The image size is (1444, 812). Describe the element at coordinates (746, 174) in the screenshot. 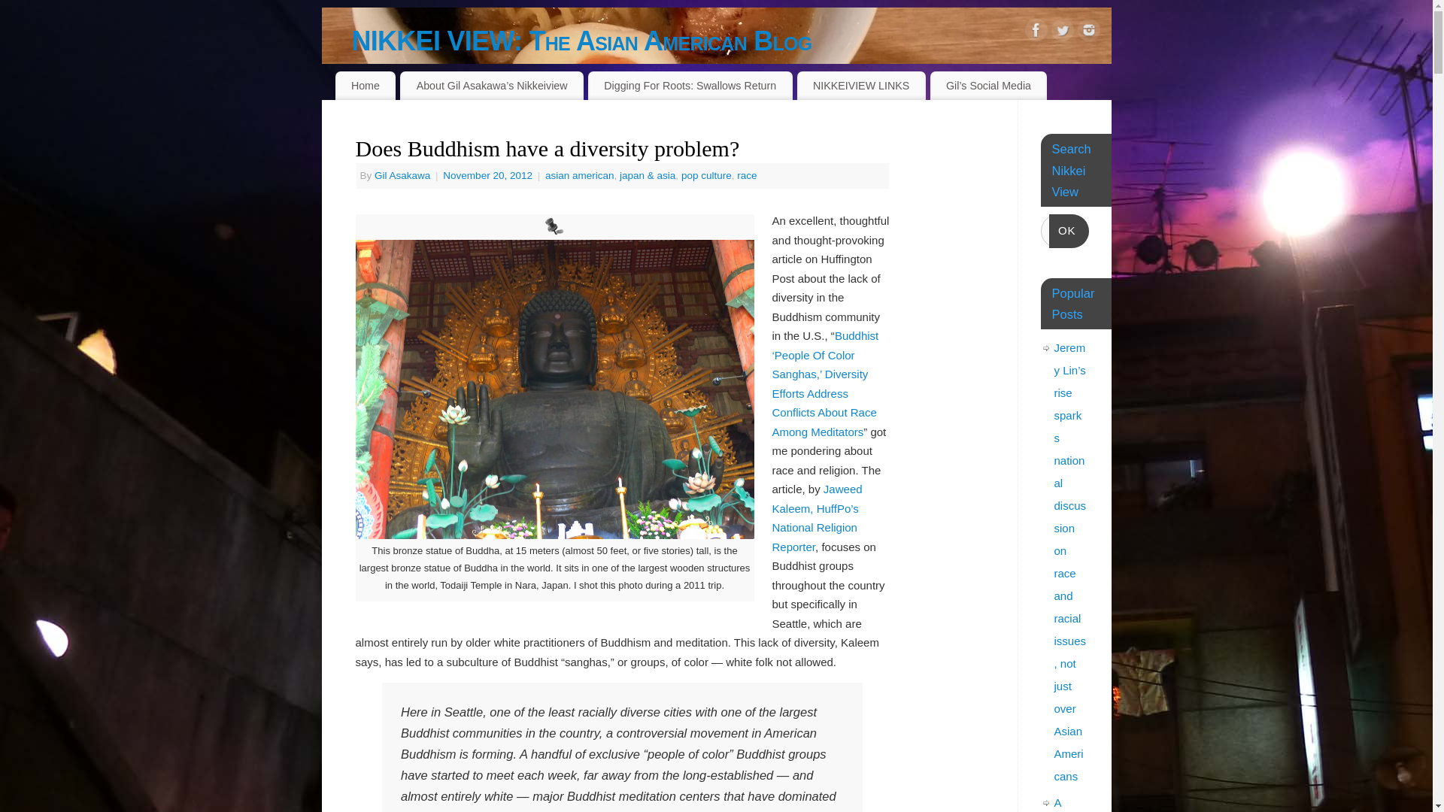

I see `race` at that location.